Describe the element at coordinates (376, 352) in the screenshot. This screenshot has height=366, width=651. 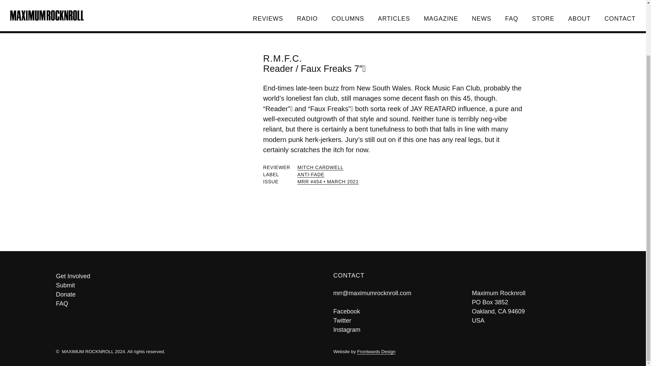
I see `Frontwards Design` at that location.